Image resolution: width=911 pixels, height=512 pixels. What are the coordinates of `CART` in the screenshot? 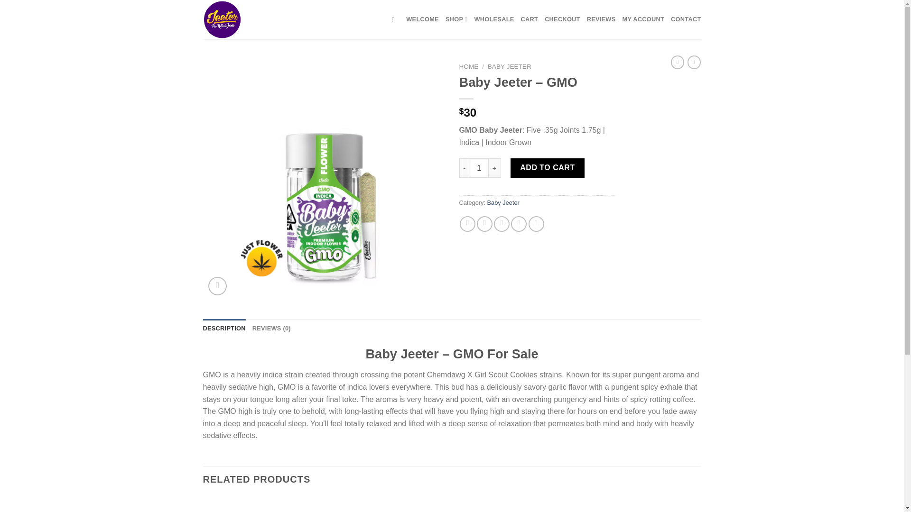 It's located at (530, 19).